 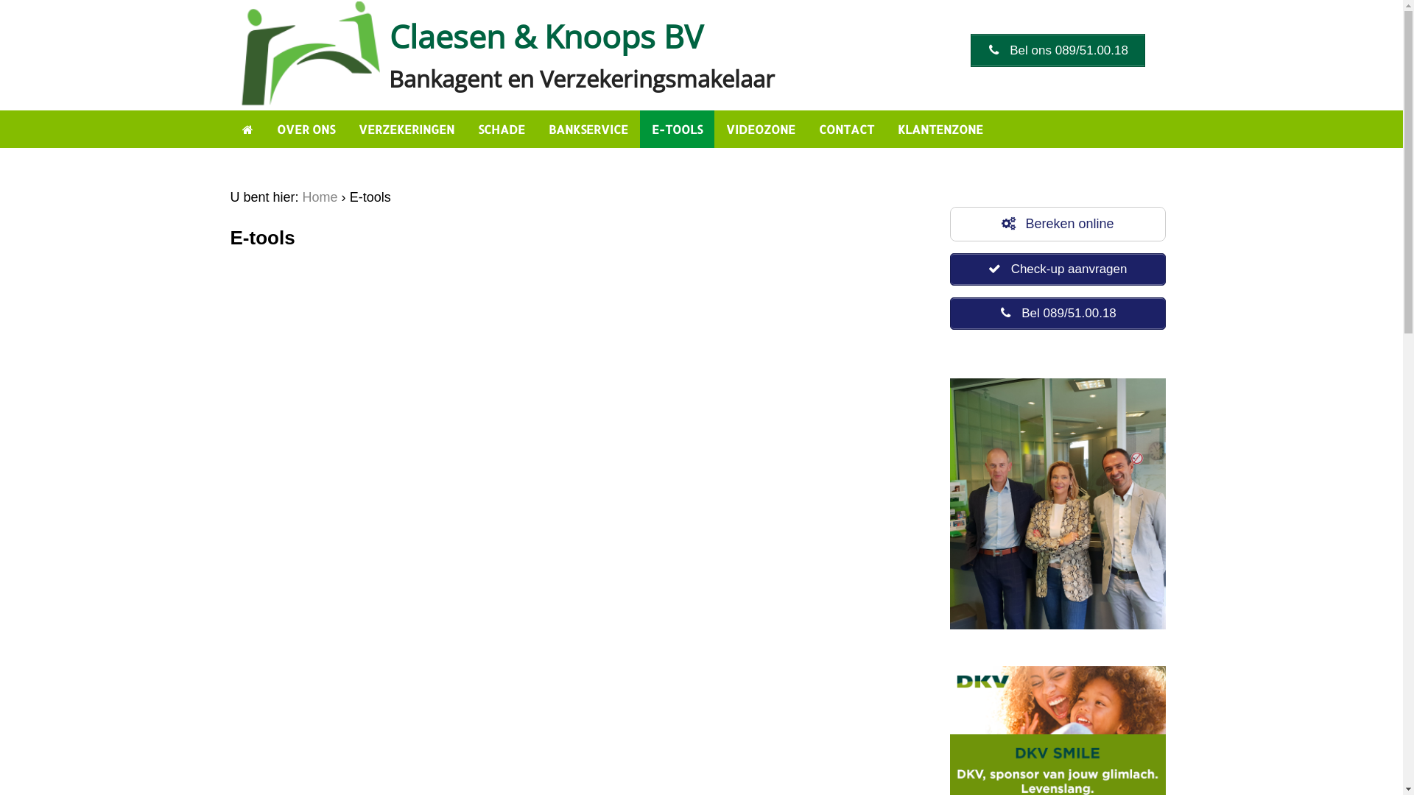 What do you see at coordinates (940, 130) in the screenshot?
I see `KLANTENZONE` at bounding box center [940, 130].